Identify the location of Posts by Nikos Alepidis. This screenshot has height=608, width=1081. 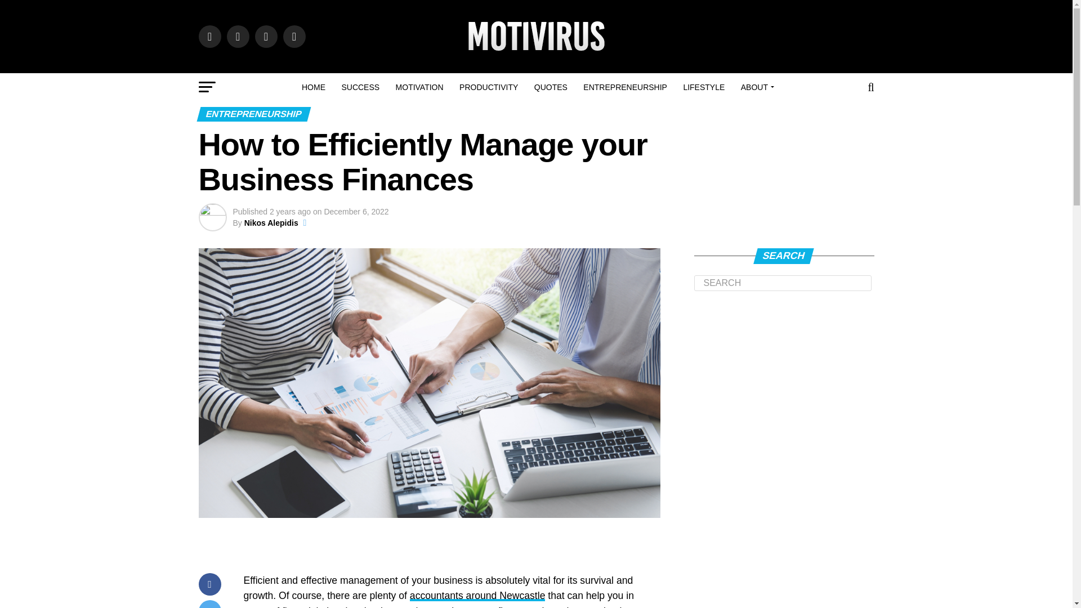
(271, 222).